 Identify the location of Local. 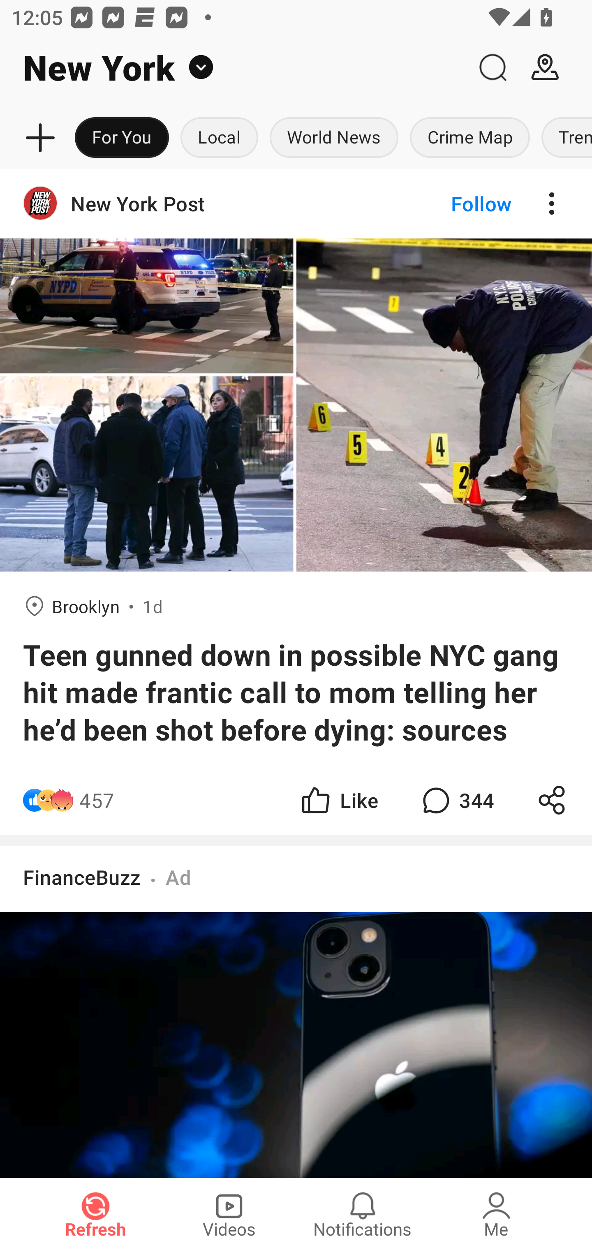
(219, 138).